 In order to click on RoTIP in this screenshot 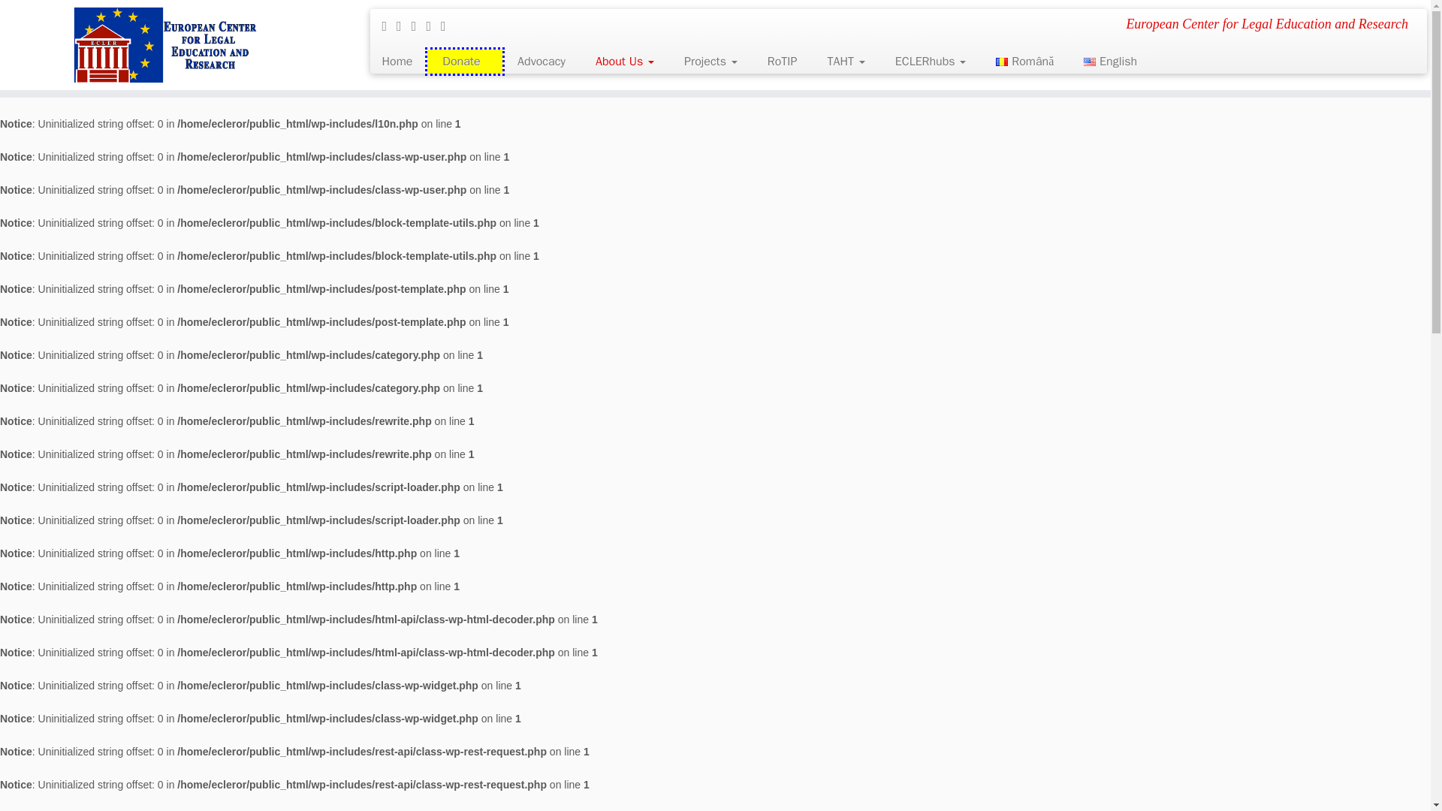, I will do `click(783, 62)`.